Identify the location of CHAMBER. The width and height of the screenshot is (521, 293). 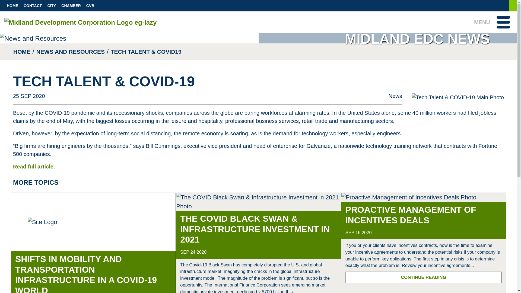
(71, 6).